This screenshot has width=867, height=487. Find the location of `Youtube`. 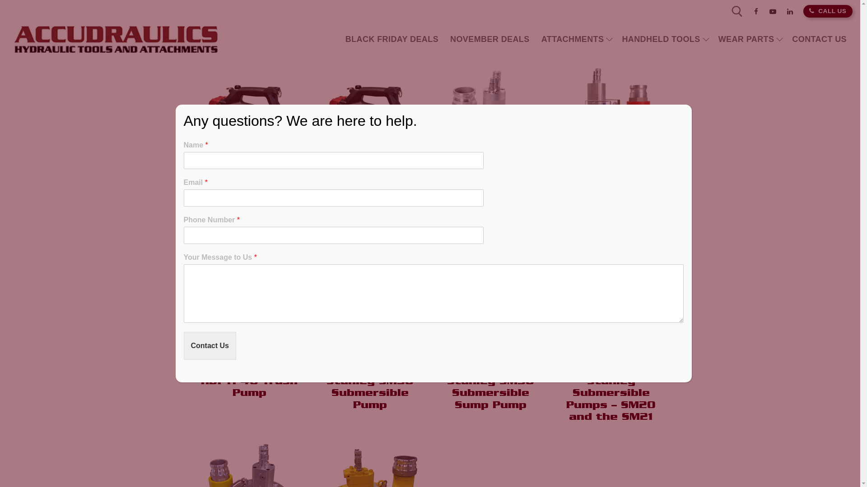

Youtube is located at coordinates (773, 12).